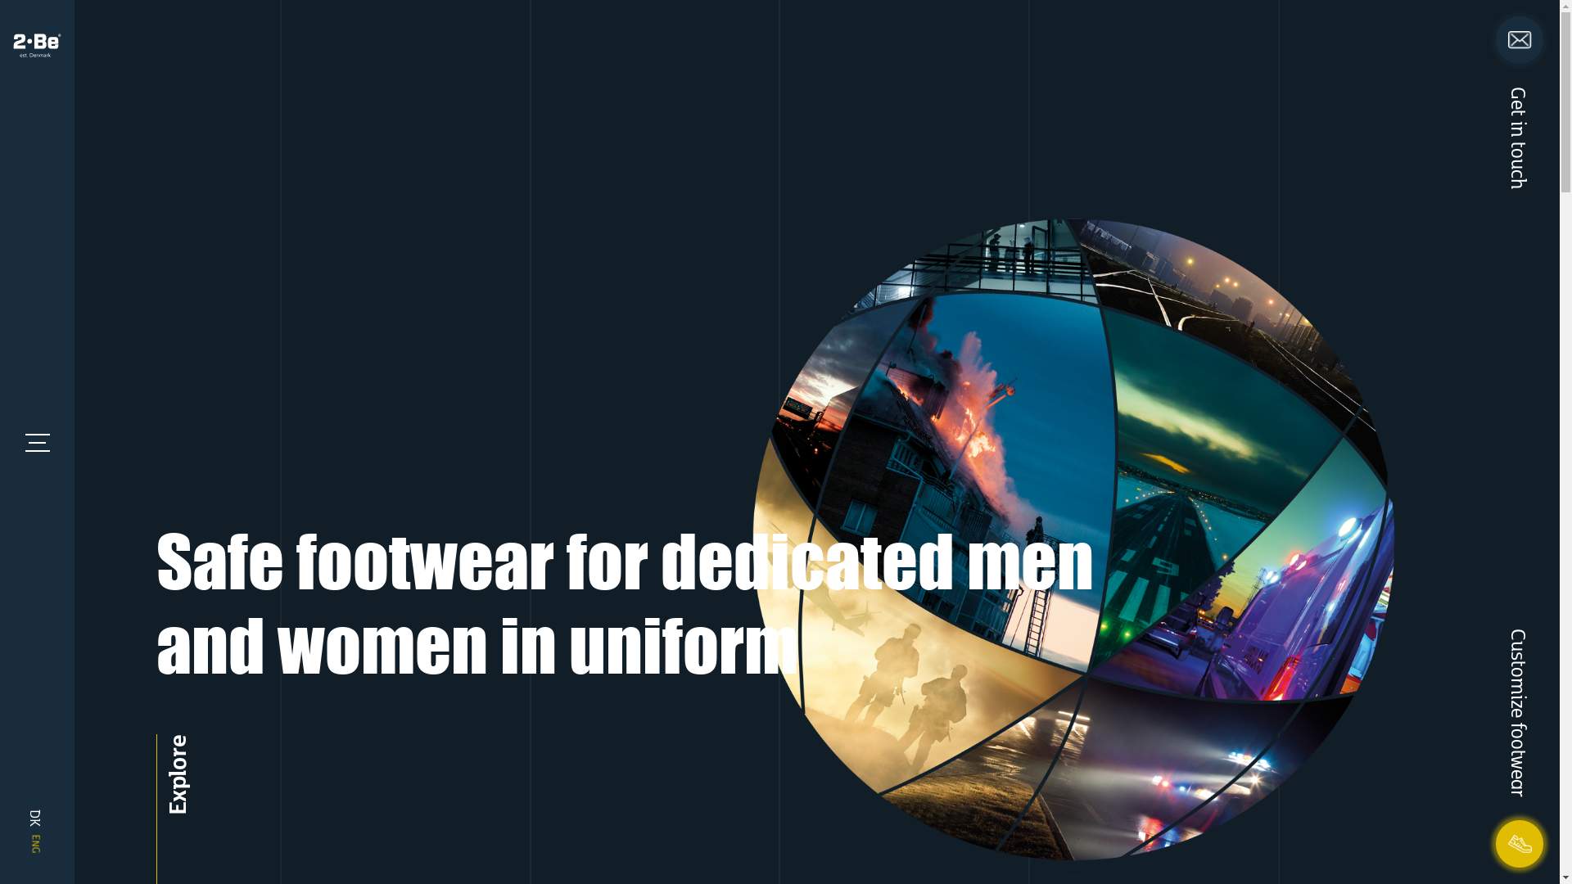 The height and width of the screenshot is (884, 1572). I want to click on Customize footwear, so click(1520, 713).